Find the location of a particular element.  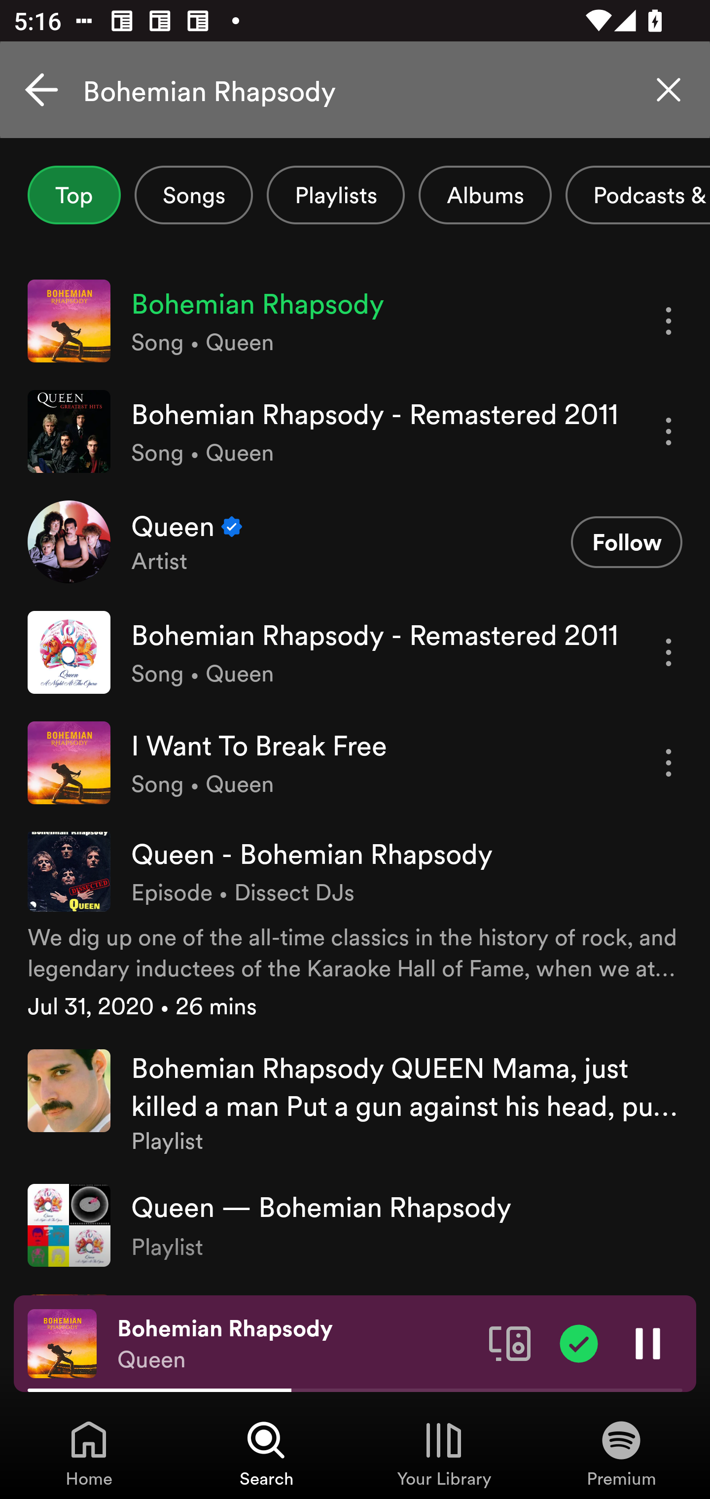

Bohemian Rhapsody Queen is located at coordinates (296, 1344).